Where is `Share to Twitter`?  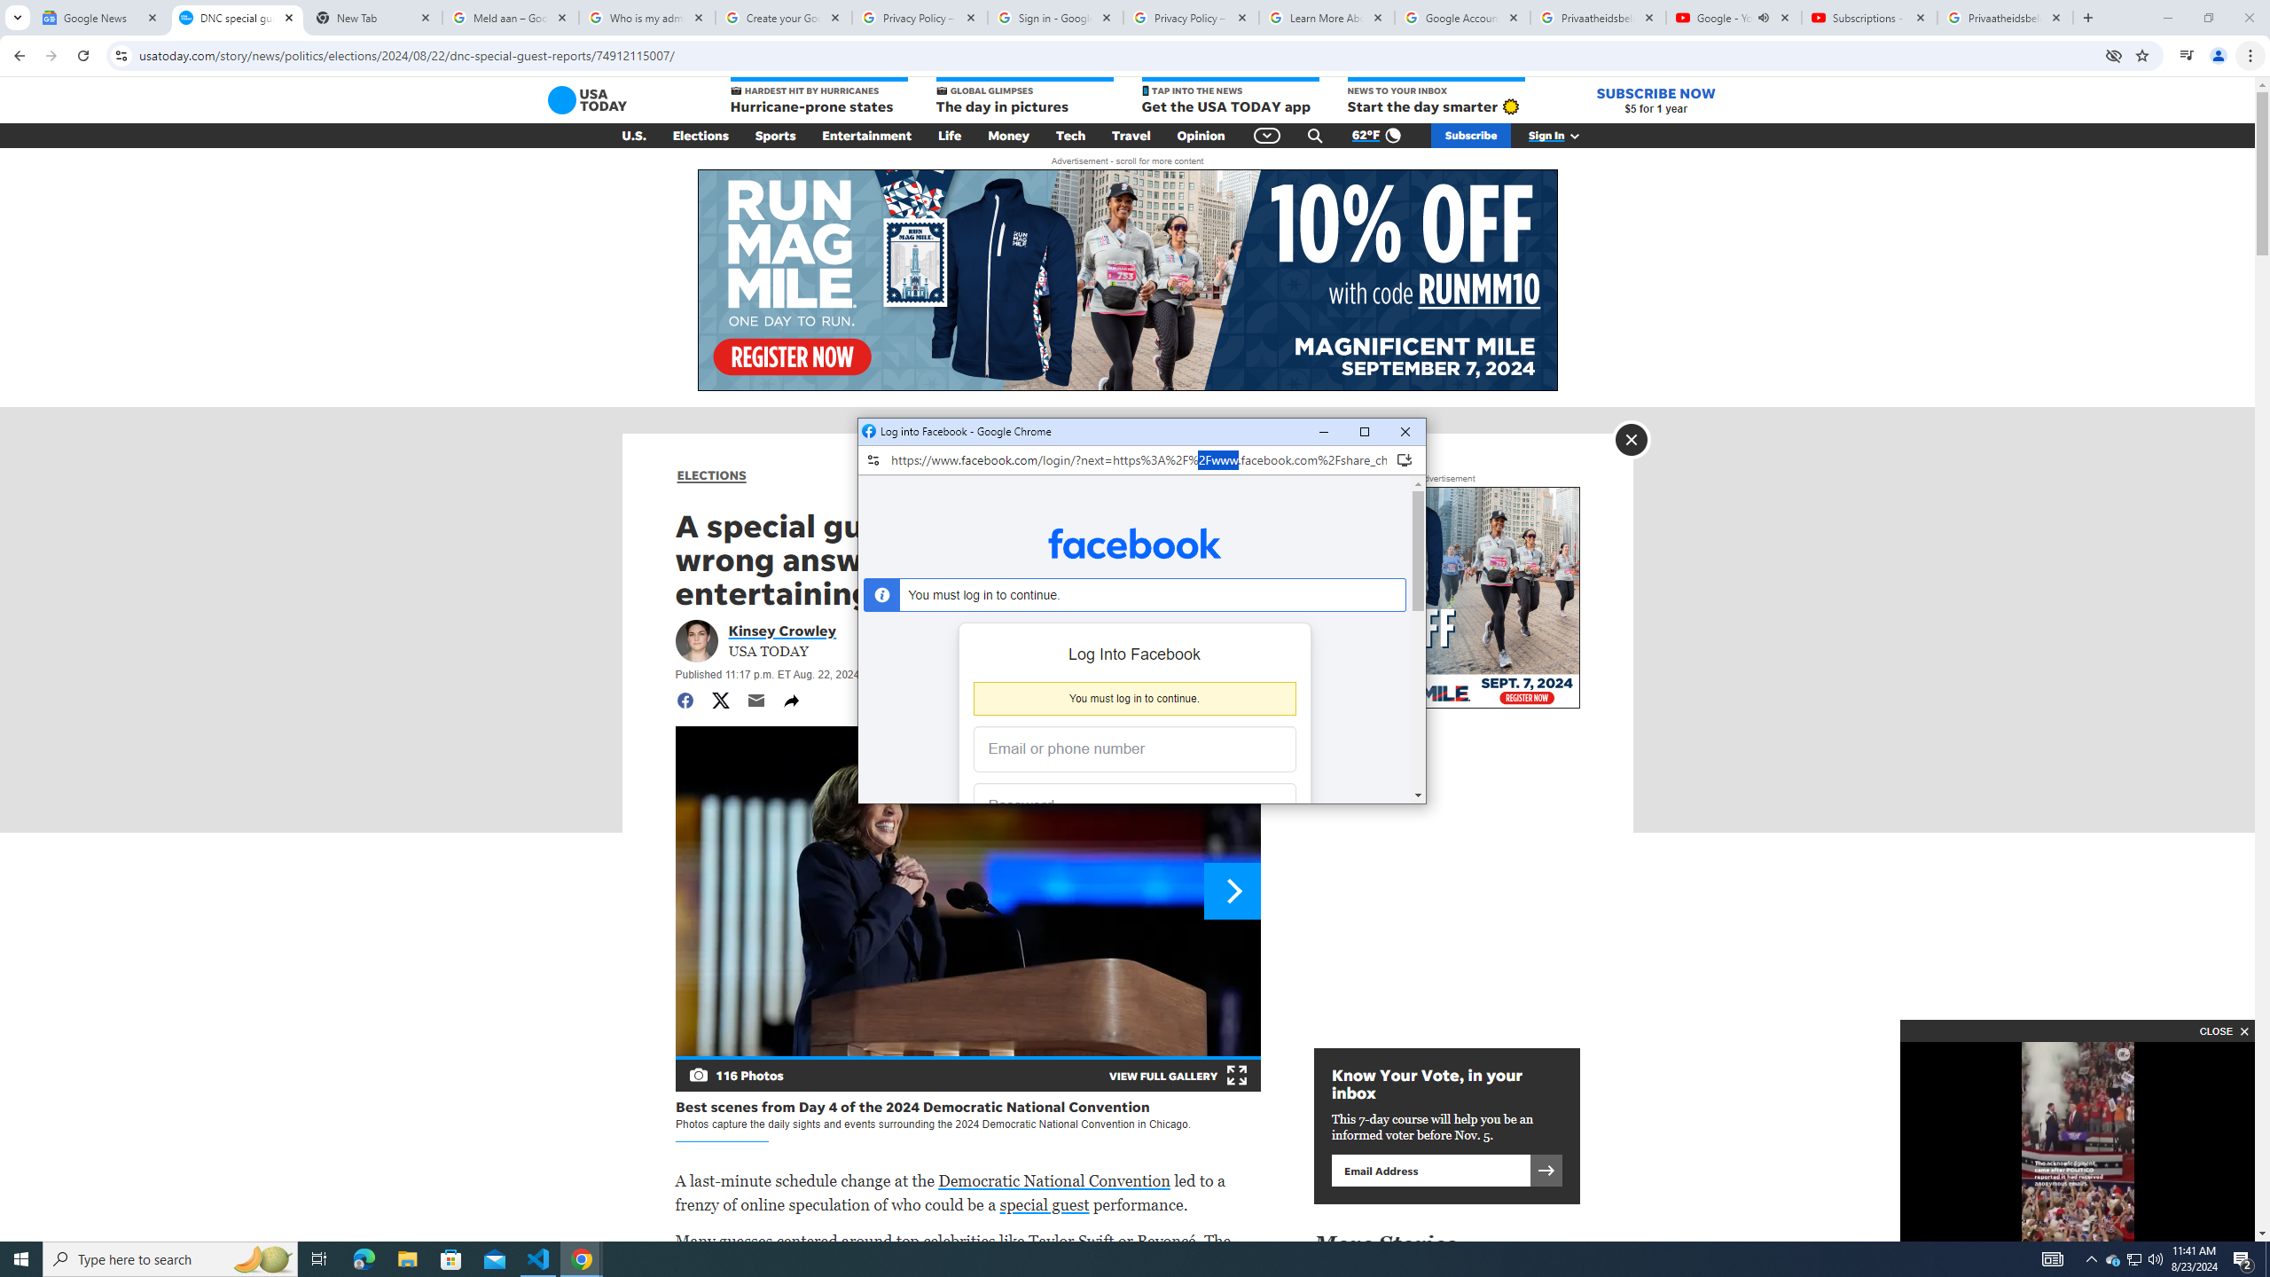 Share to Twitter is located at coordinates (720, 701).